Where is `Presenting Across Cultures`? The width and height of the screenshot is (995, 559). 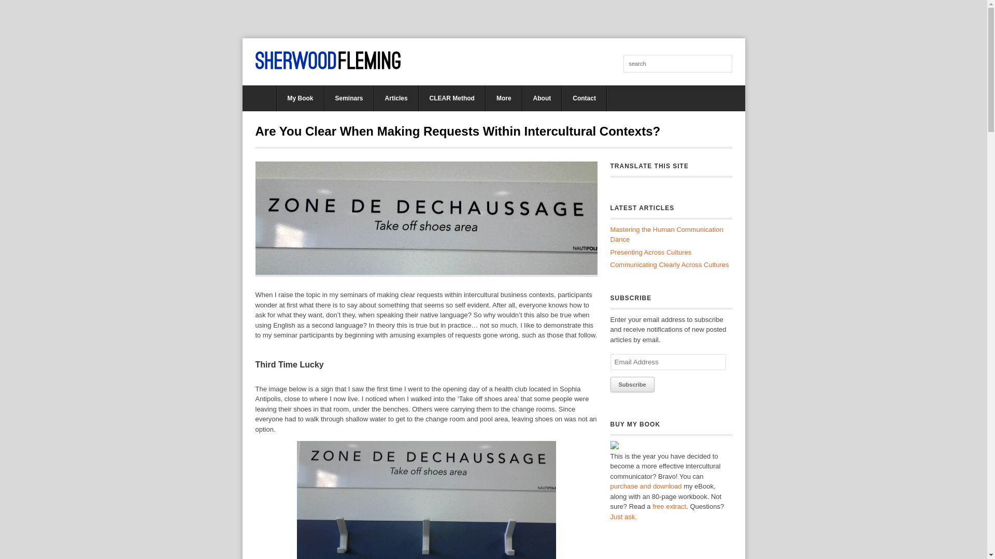 Presenting Across Cultures is located at coordinates (651, 252).